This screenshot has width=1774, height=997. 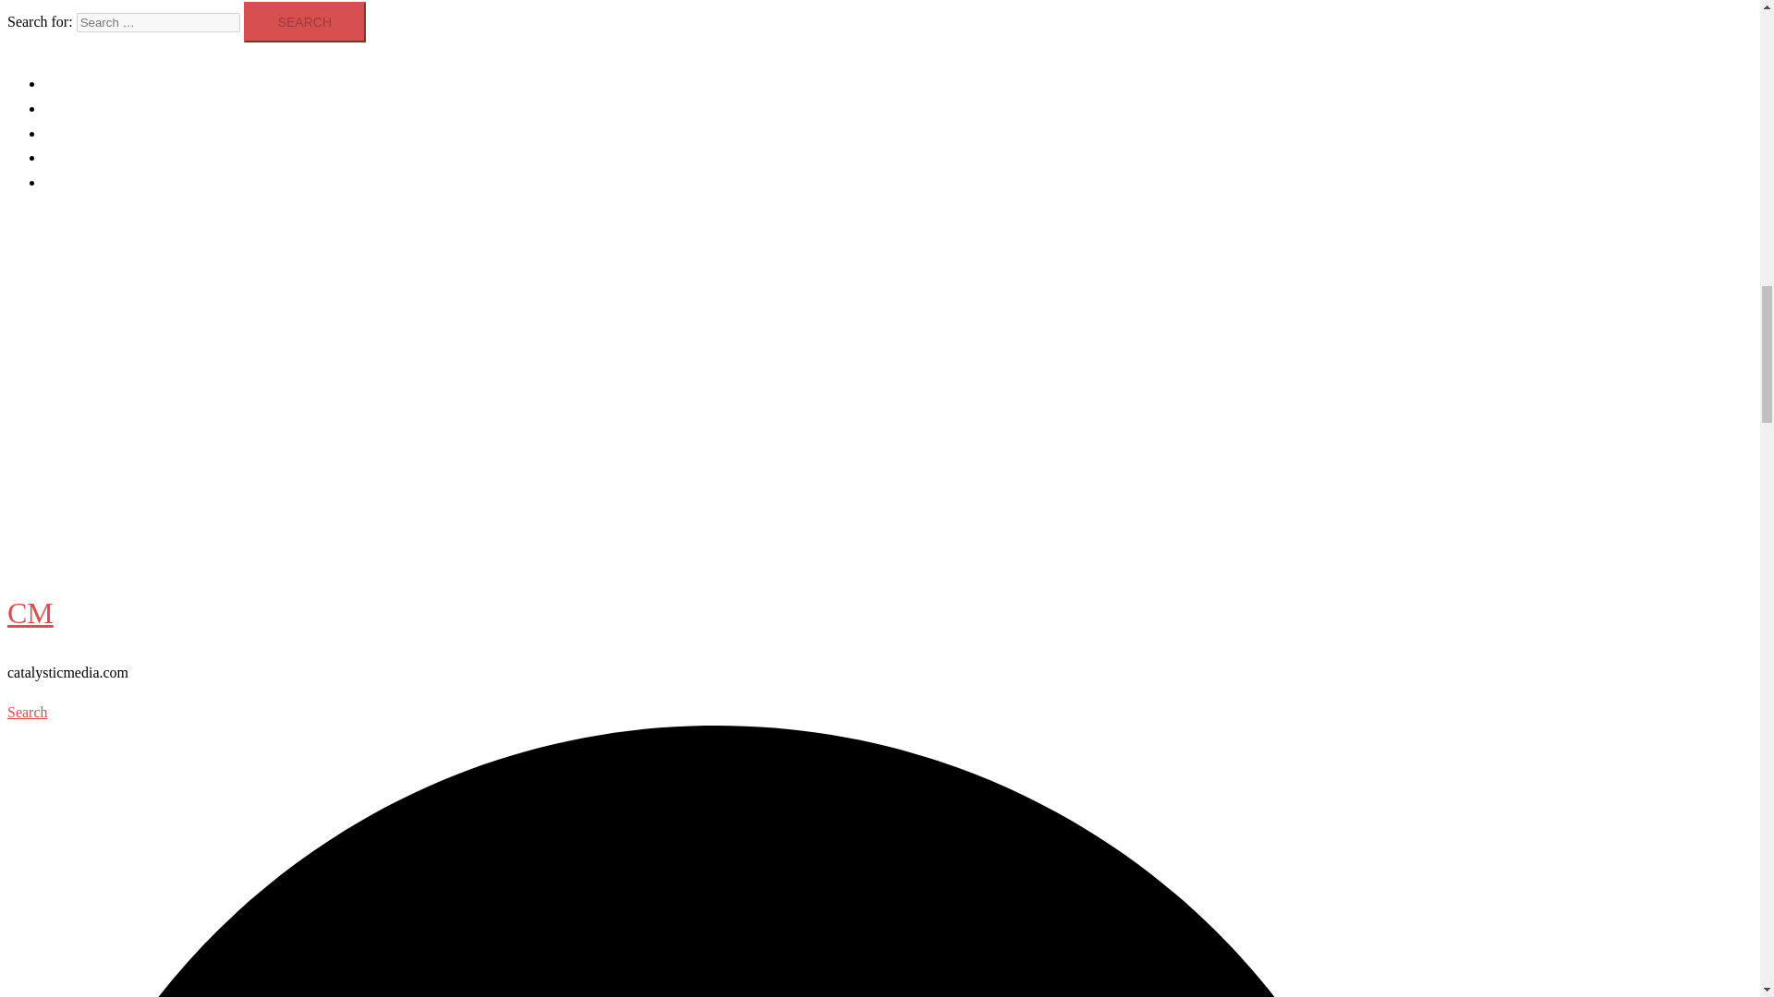 What do you see at coordinates (305, 22) in the screenshot?
I see `Search` at bounding box center [305, 22].